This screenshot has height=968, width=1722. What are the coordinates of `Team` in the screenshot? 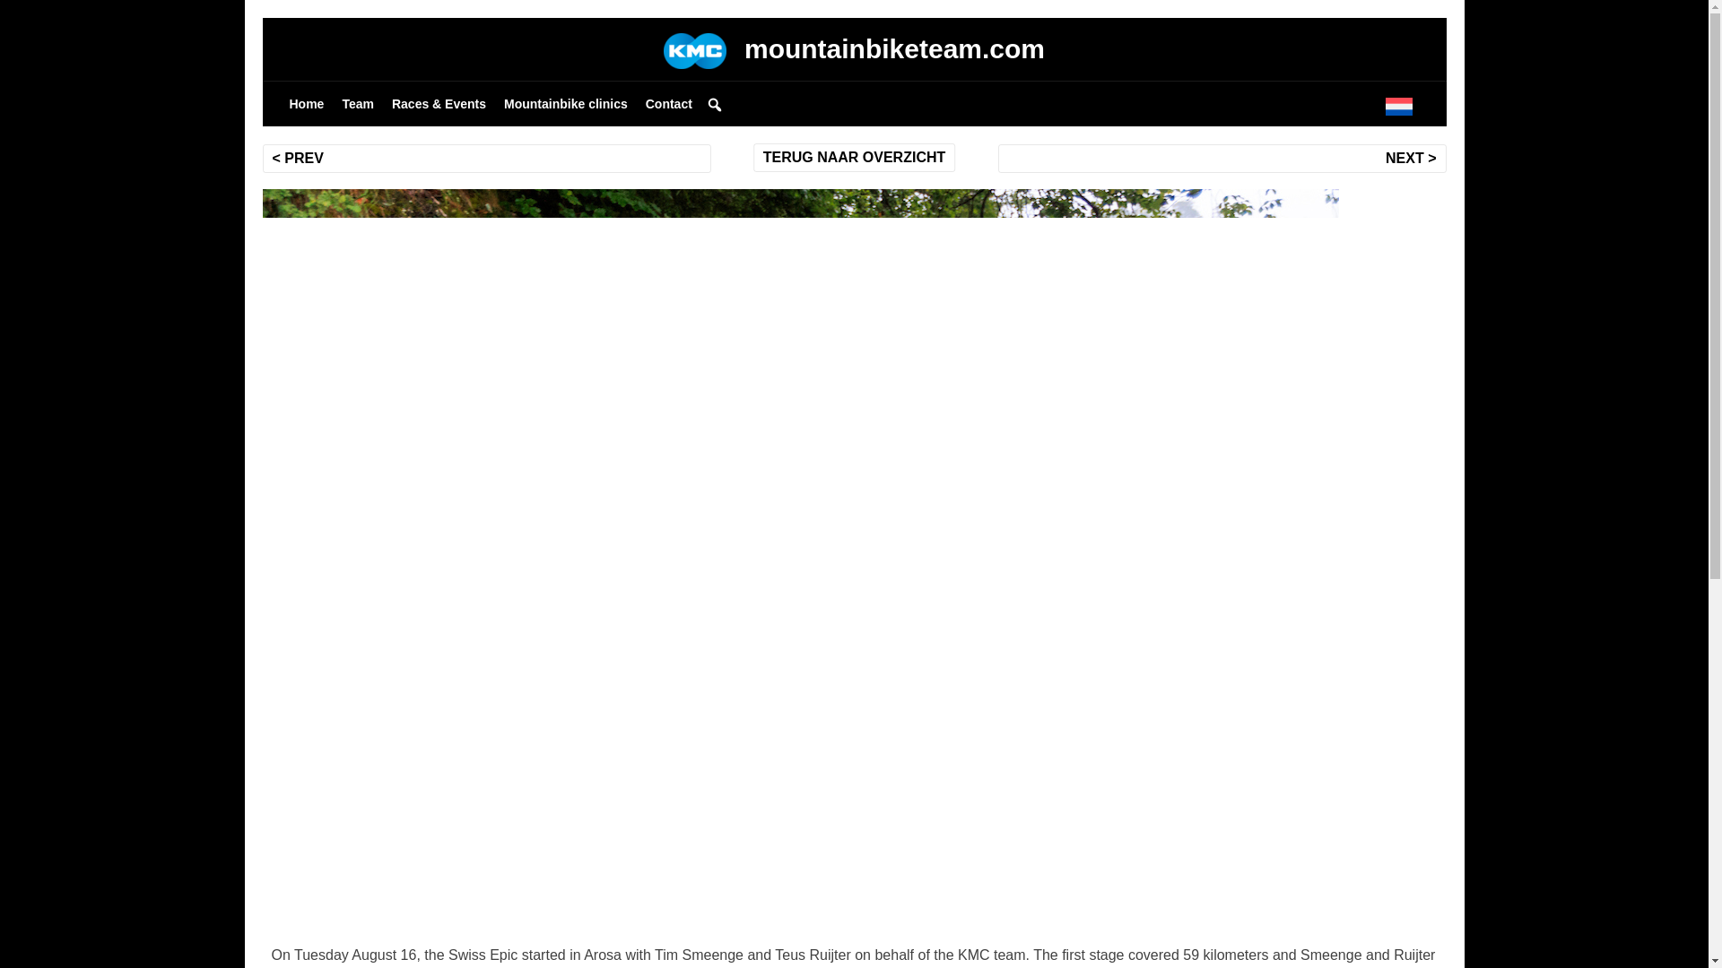 It's located at (357, 104).